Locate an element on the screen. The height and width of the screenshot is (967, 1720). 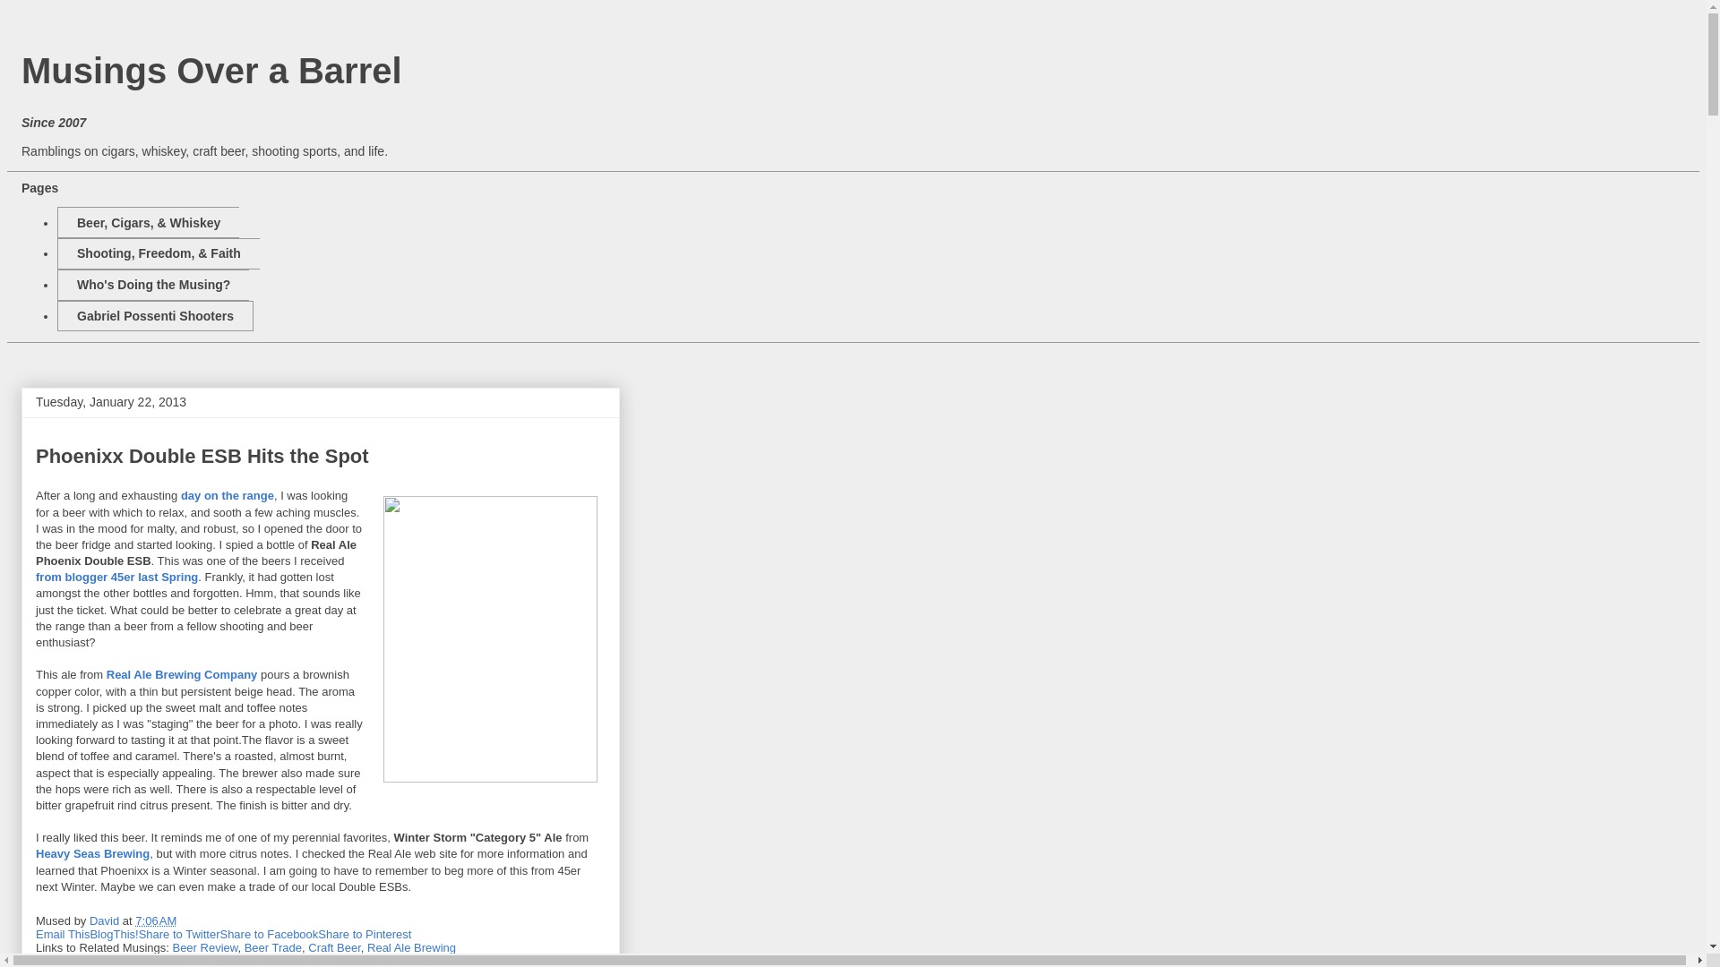
permanent link is located at coordinates (156, 920).